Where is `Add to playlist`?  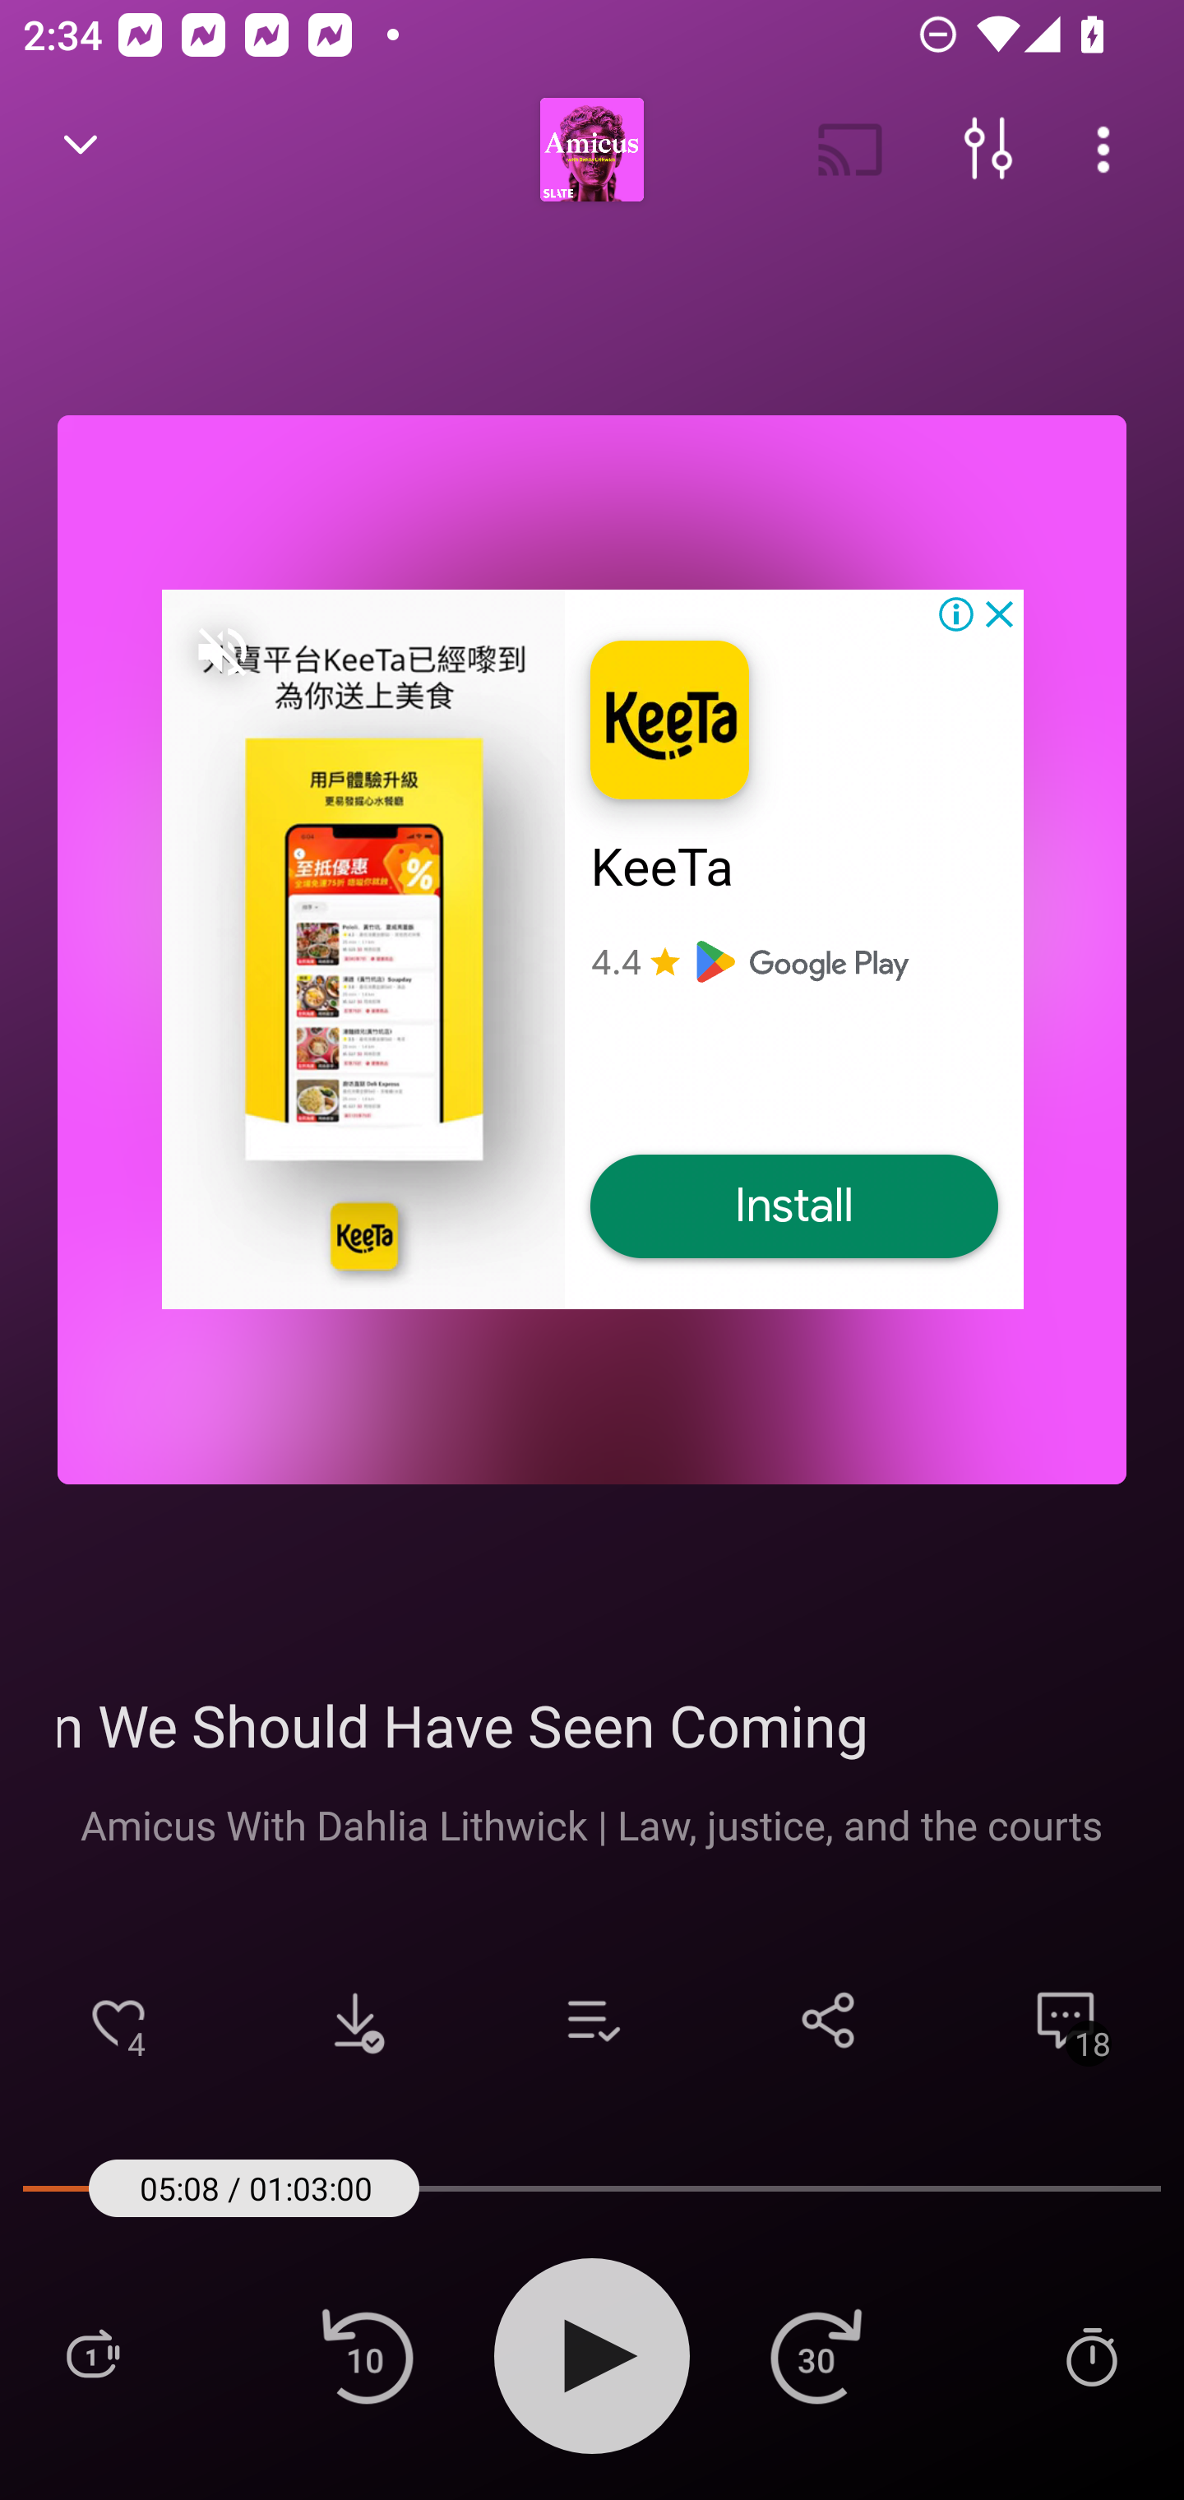
Add to playlist is located at coordinates (592, 2020).